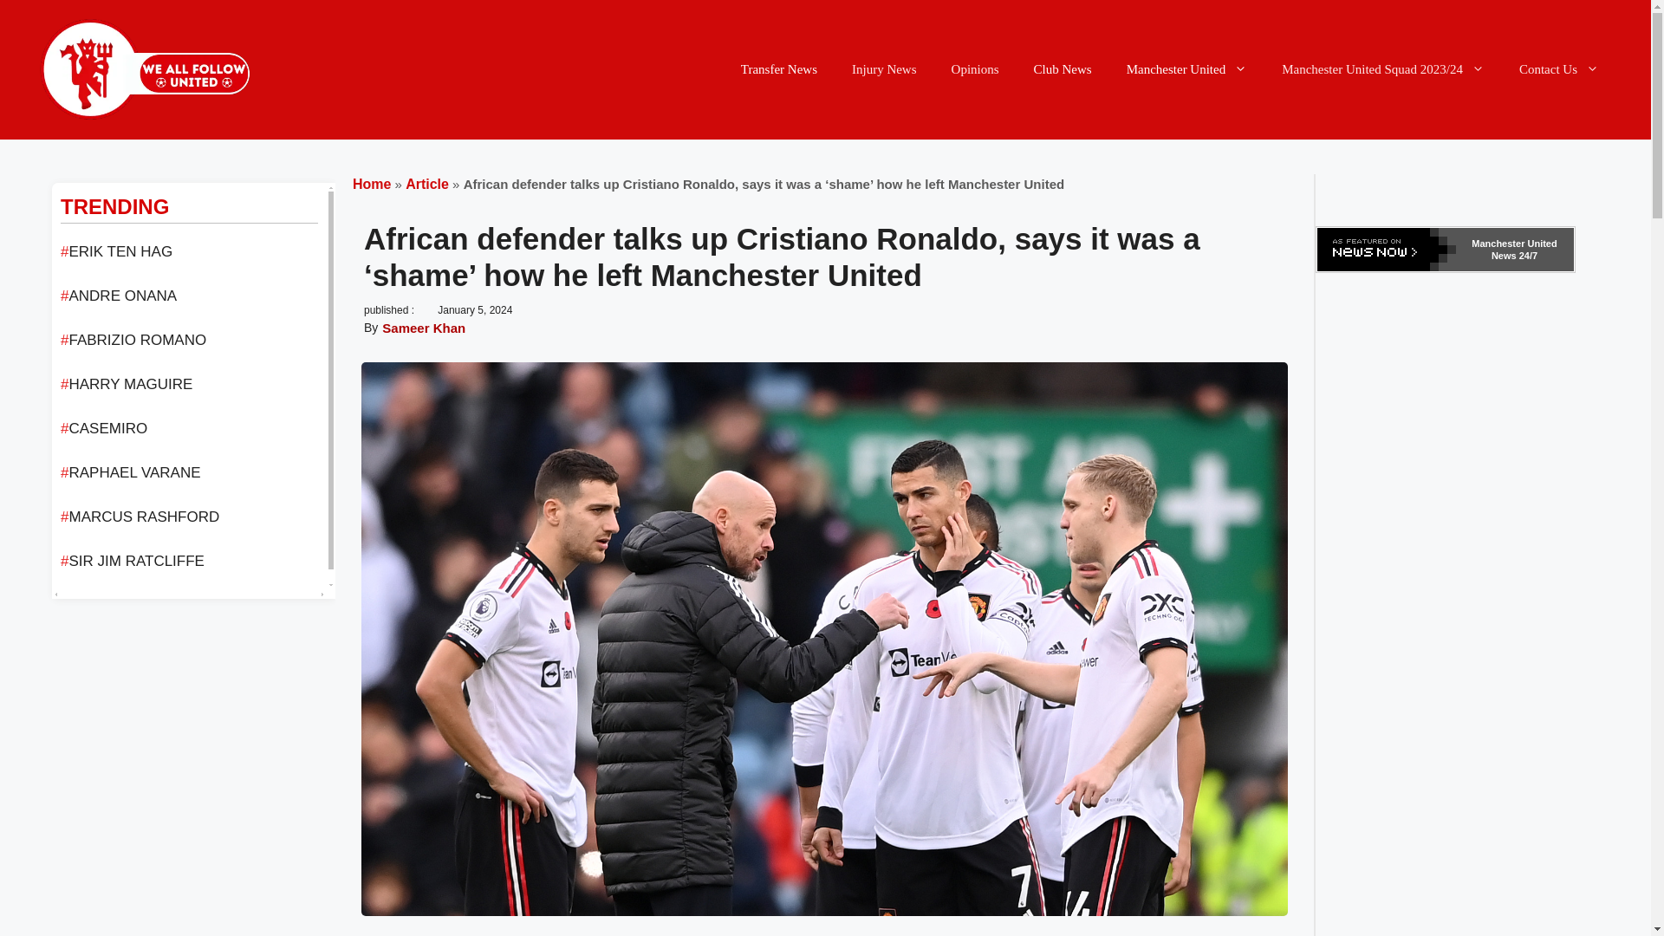  What do you see at coordinates (884, 69) in the screenshot?
I see `Injury News` at bounding box center [884, 69].